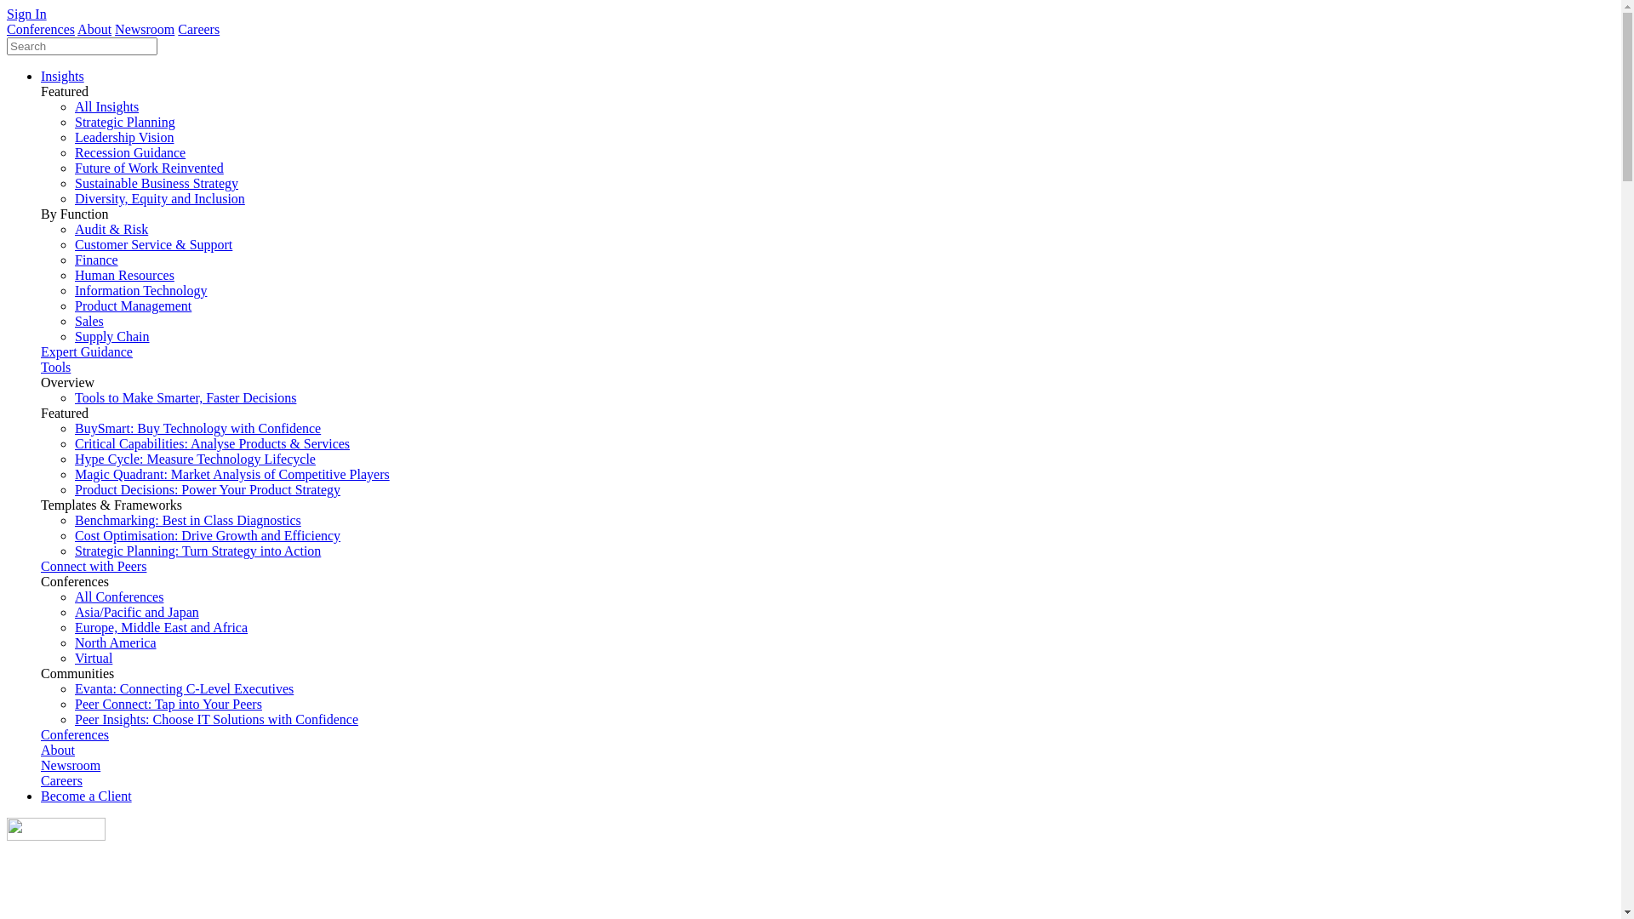 Image resolution: width=1634 pixels, height=919 pixels. What do you see at coordinates (71, 766) in the screenshot?
I see `Newsroom` at bounding box center [71, 766].